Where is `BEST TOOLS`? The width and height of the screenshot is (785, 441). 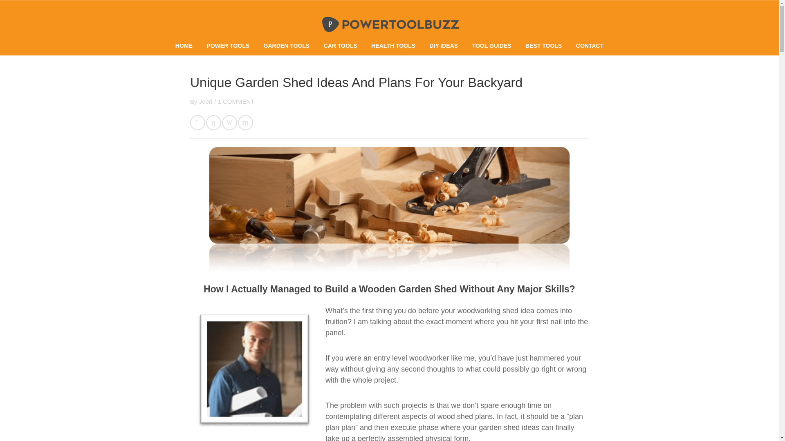
BEST TOOLS is located at coordinates (543, 45).